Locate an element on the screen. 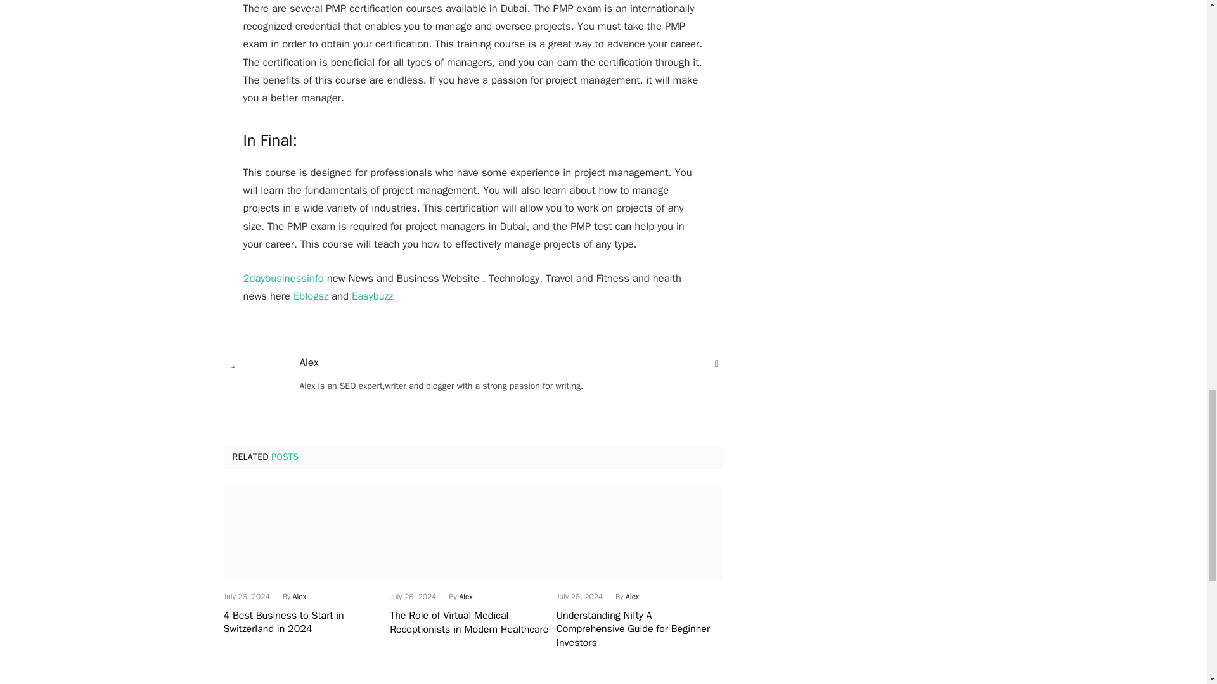 The height and width of the screenshot is (684, 1217). Posts by Alex is located at coordinates (465, 597).